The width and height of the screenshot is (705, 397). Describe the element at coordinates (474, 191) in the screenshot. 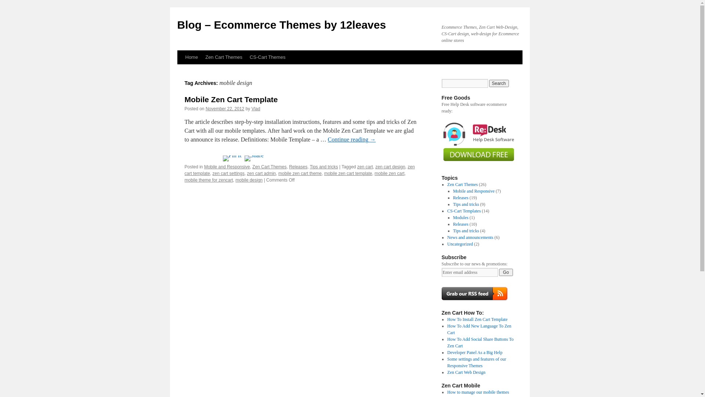

I see `Mobile and Responsive` at that location.